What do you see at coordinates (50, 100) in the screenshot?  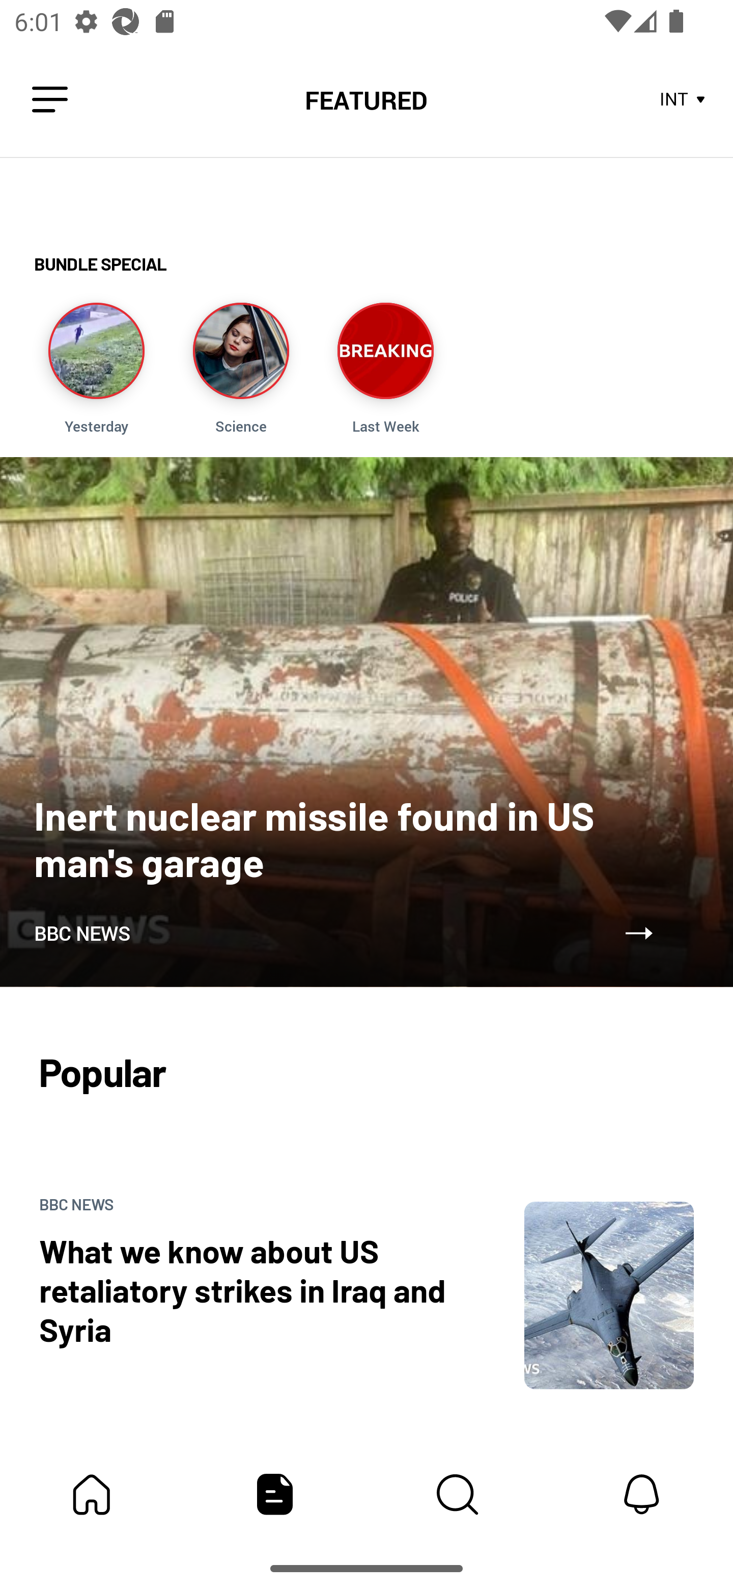 I see `Leading Icon` at bounding box center [50, 100].